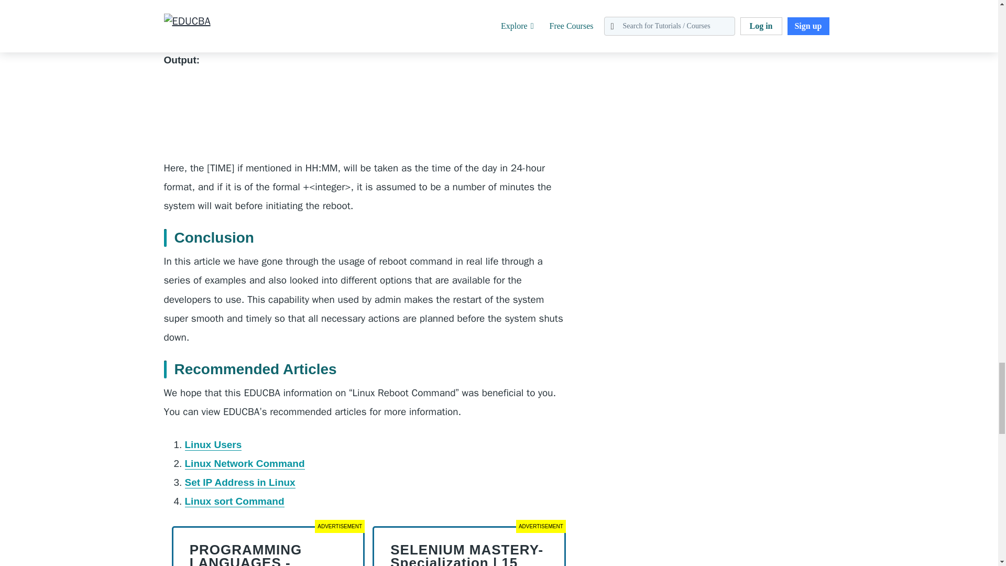 The image size is (1006, 566). I want to click on Set IP Address in Linux, so click(239, 483).